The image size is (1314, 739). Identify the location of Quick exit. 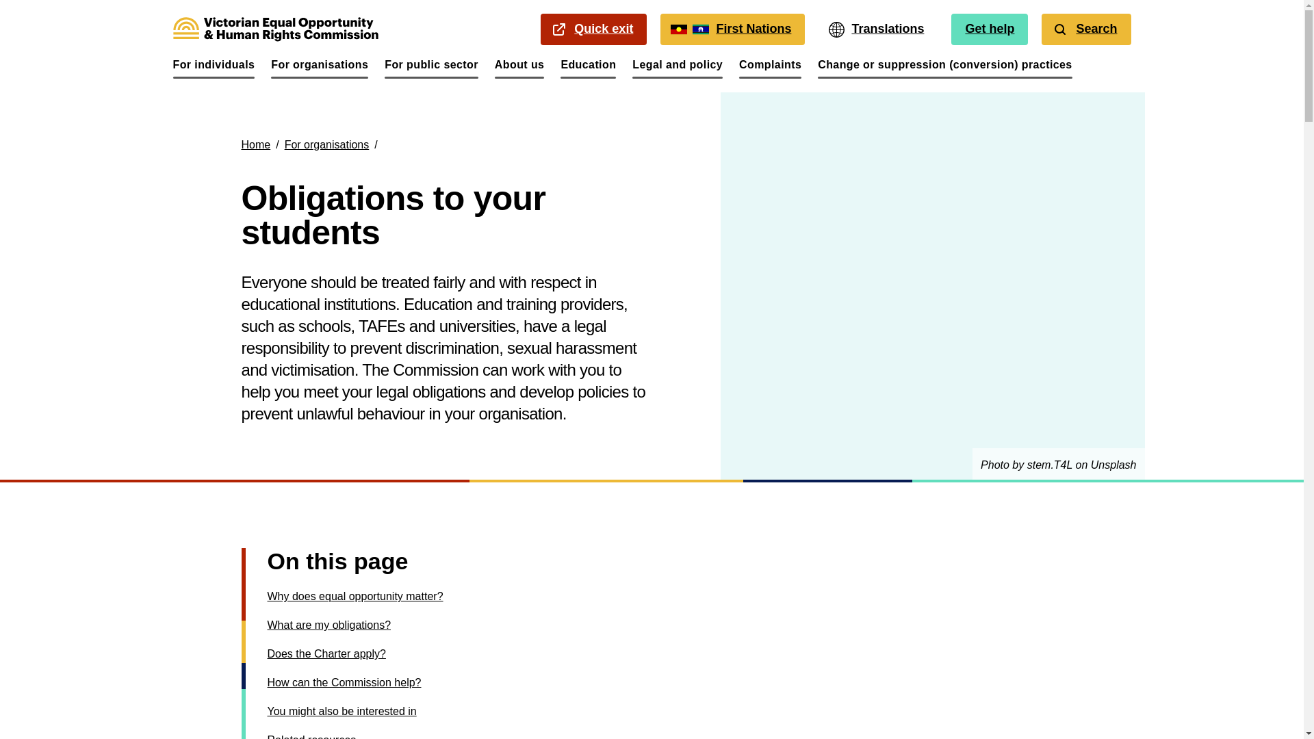
(355, 596).